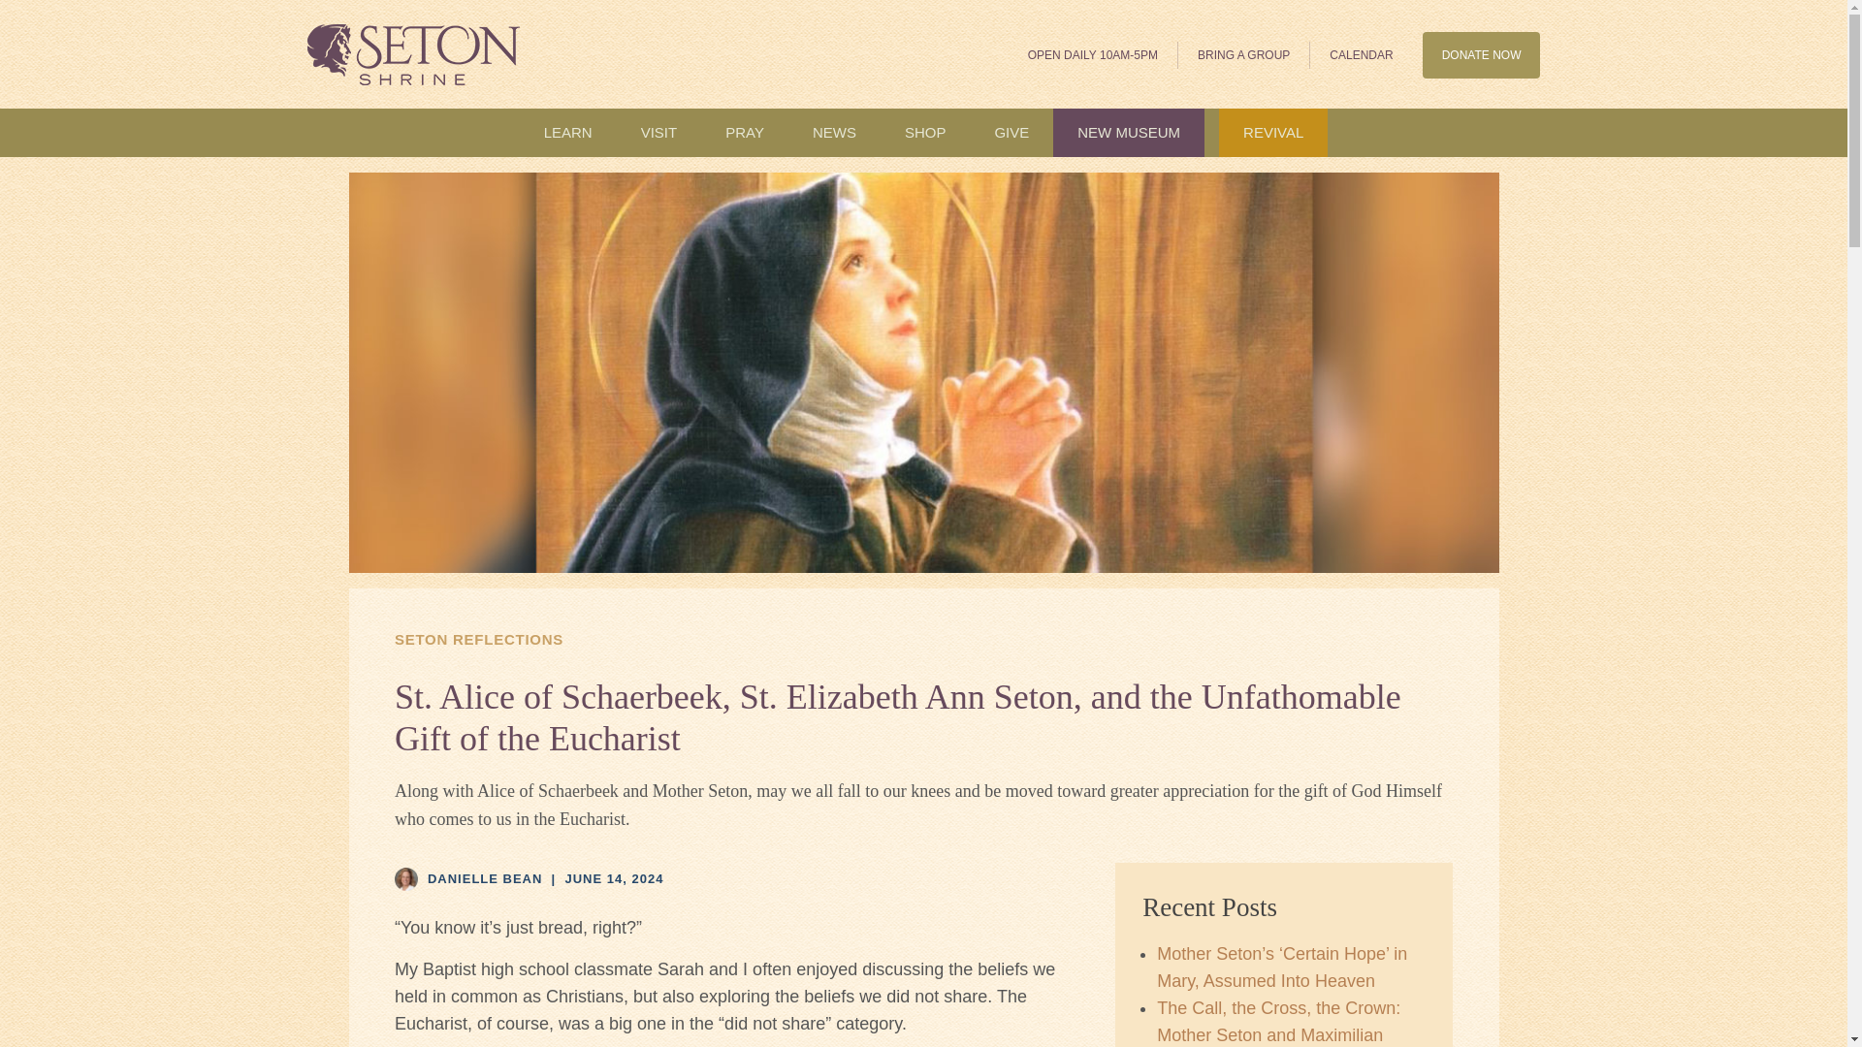 This screenshot has height=1047, width=1862. I want to click on DONATE NOW, so click(1482, 54).